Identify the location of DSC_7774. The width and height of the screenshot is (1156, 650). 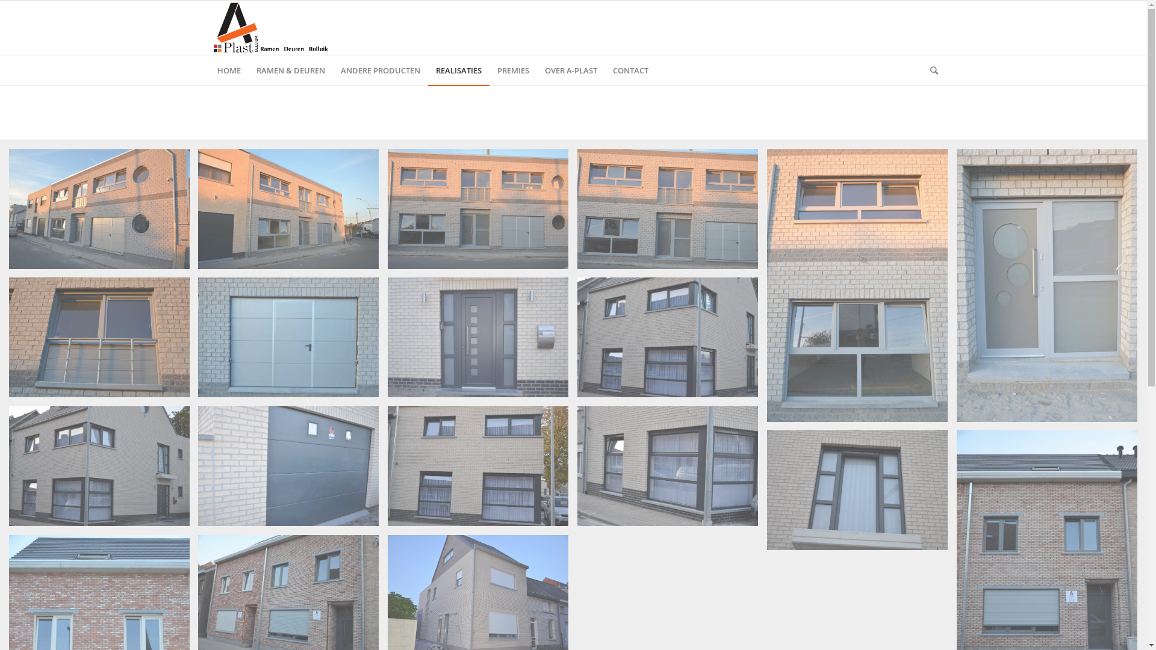
(478, 337).